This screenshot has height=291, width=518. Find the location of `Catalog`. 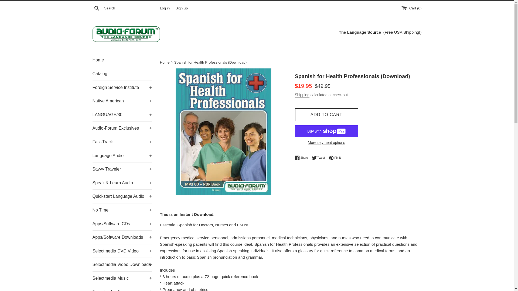

Catalog is located at coordinates (122, 74).